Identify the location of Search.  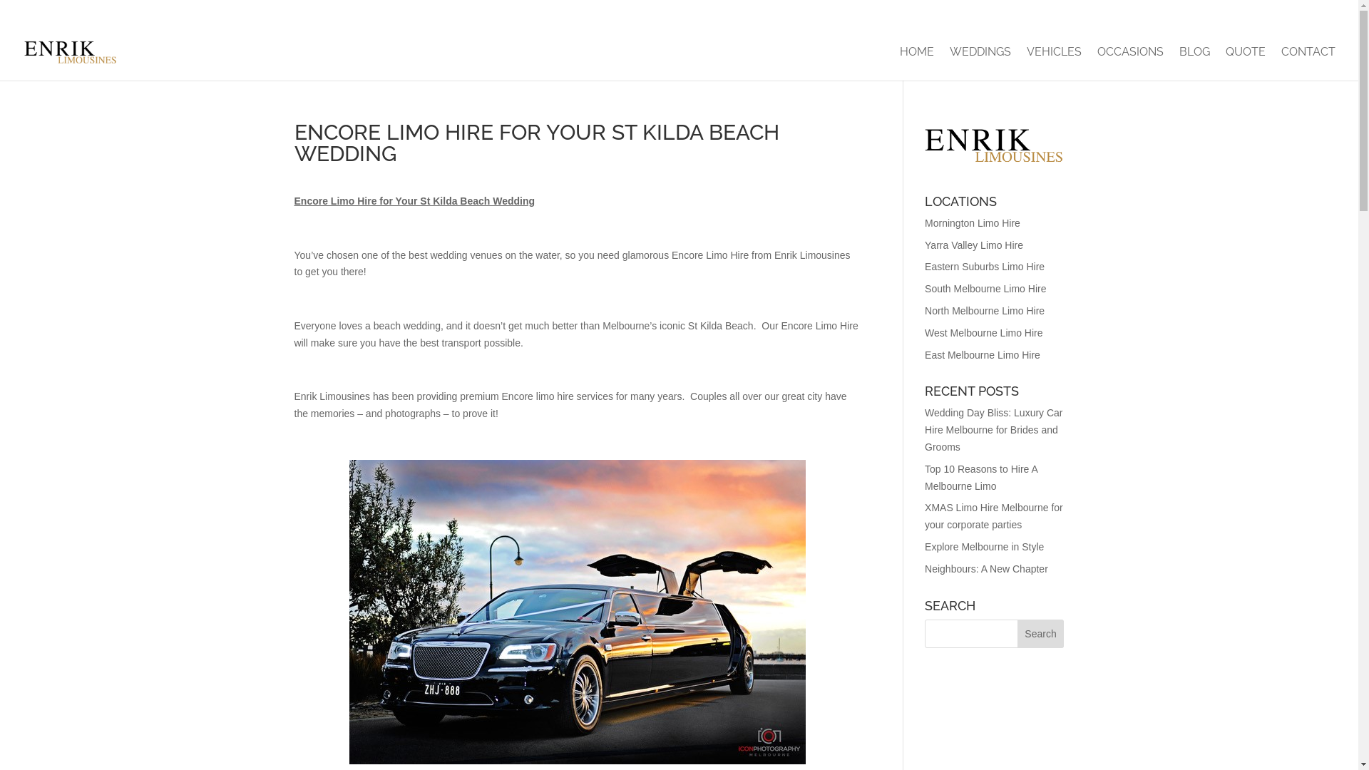
(1041, 633).